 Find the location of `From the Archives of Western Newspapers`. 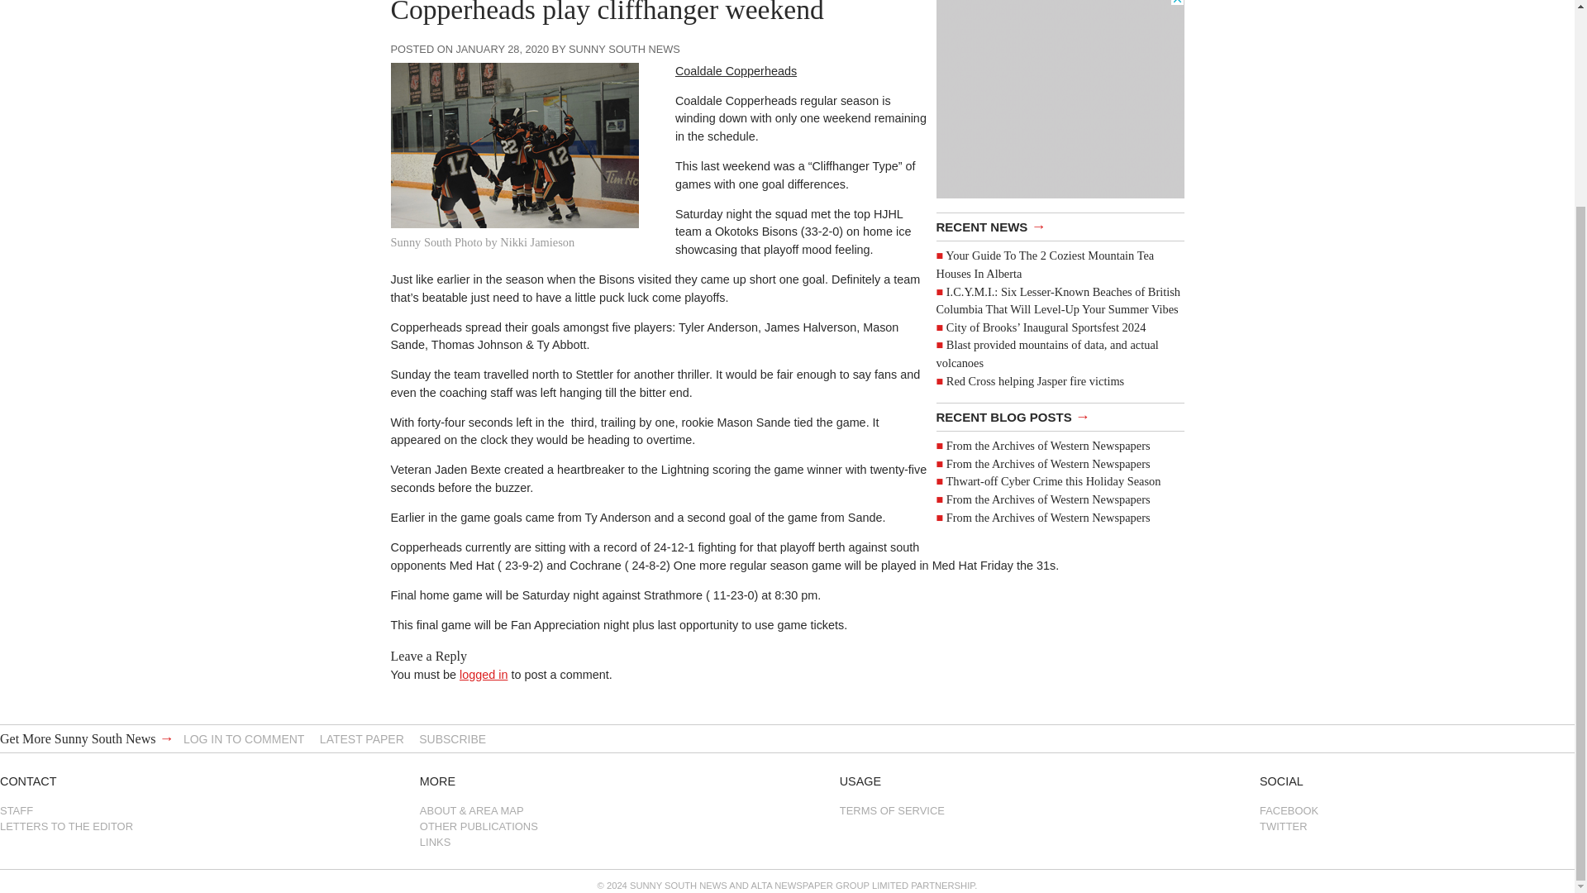

From the Archives of Western Newspapers is located at coordinates (1048, 516).